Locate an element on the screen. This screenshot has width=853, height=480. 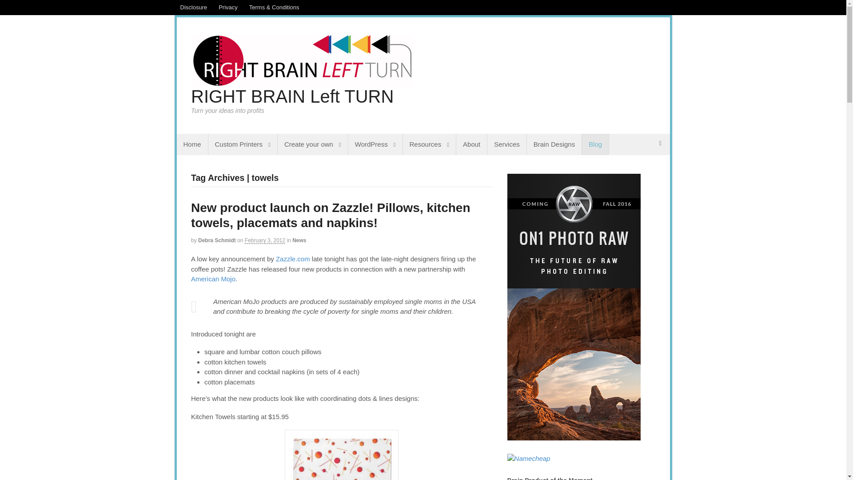
Zazzle.com is located at coordinates (293, 259).